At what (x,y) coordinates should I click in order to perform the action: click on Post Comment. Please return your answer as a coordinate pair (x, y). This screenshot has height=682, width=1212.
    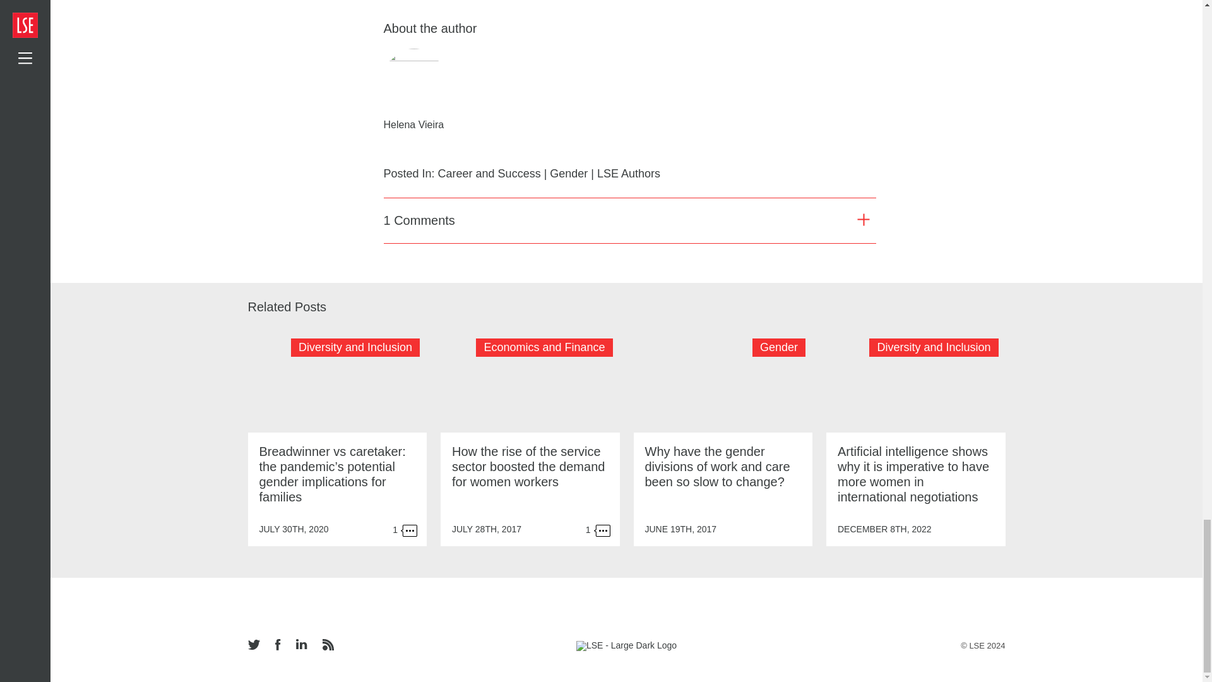
    Looking at the image, I should click on (838, 578).